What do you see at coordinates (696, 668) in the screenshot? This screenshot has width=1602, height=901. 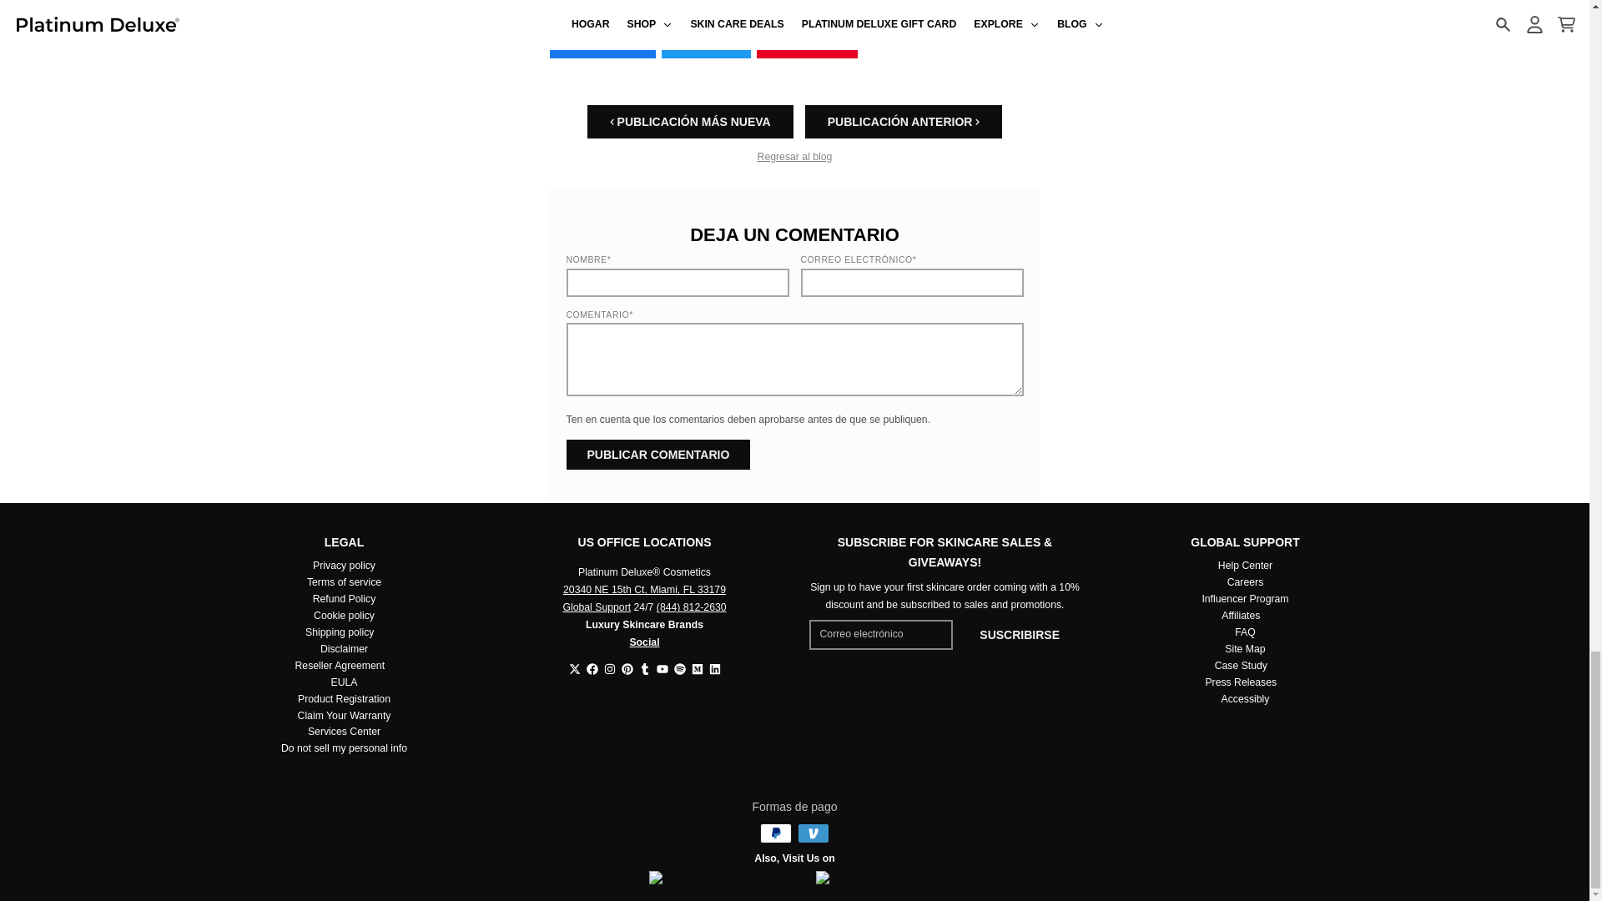 I see `Medium - Platinum Deluxe Cosmetics` at bounding box center [696, 668].